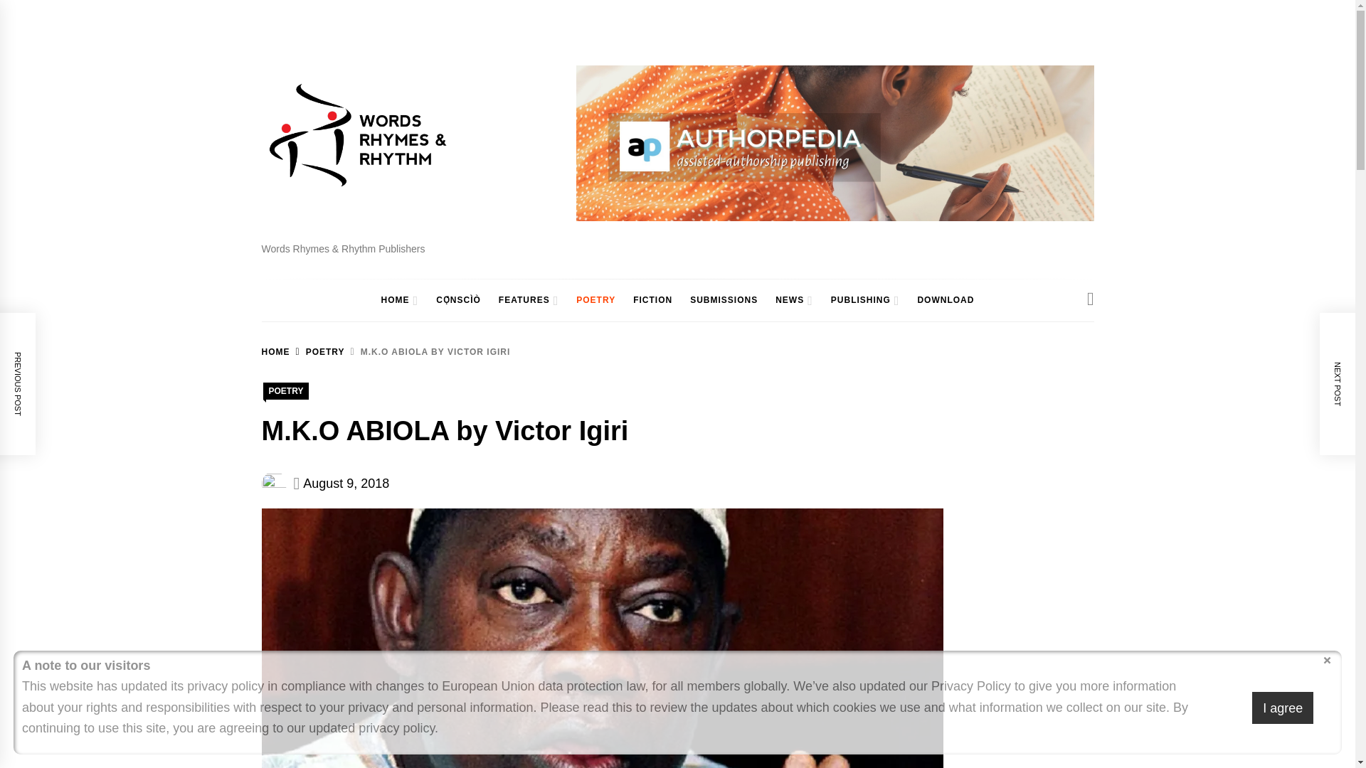 The image size is (1366, 768). Describe the element at coordinates (286, 390) in the screenshot. I see `POETRY` at that location.